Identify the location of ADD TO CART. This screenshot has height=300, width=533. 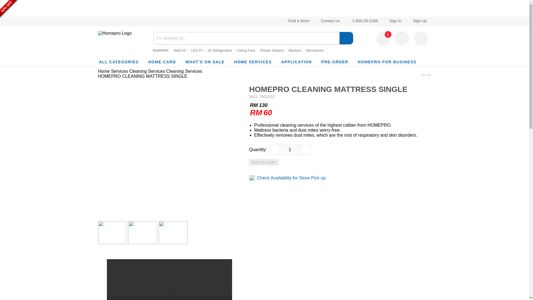
(264, 162).